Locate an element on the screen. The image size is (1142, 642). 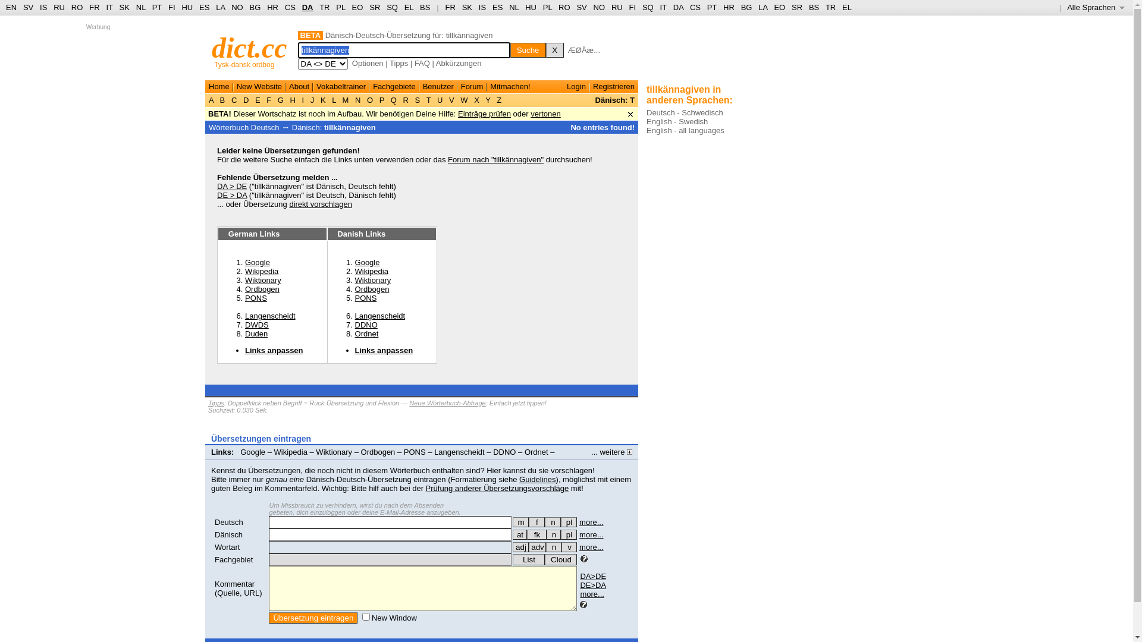
PONS is located at coordinates (366, 298).